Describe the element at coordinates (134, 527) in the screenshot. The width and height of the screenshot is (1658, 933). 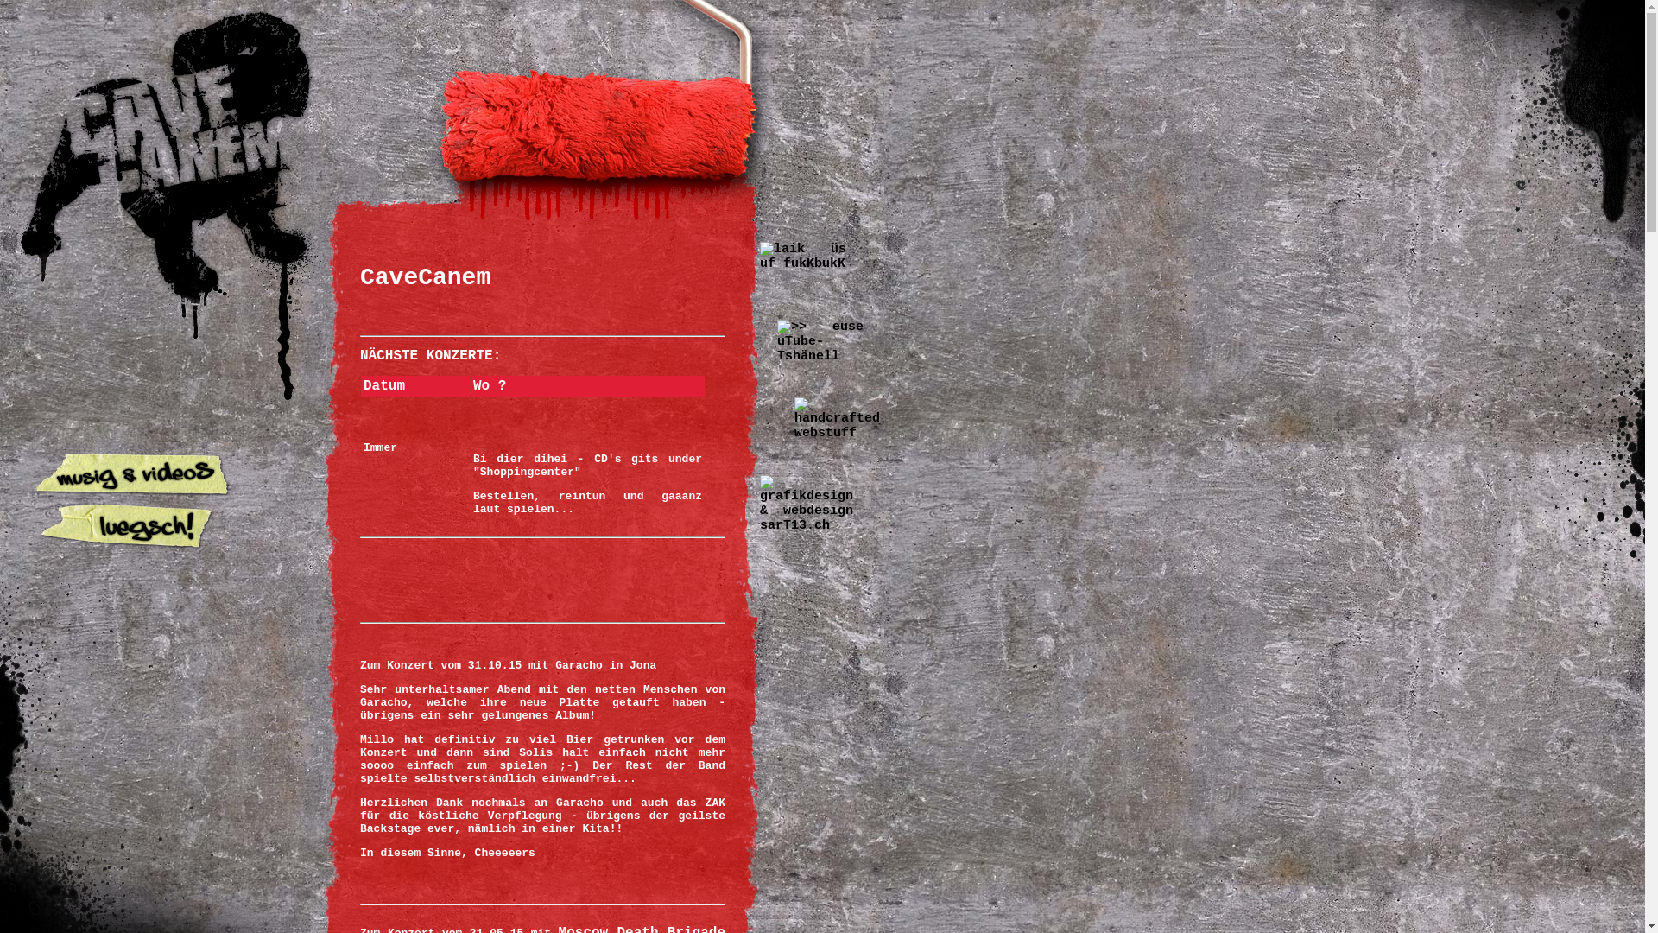
I see ` ` at that location.